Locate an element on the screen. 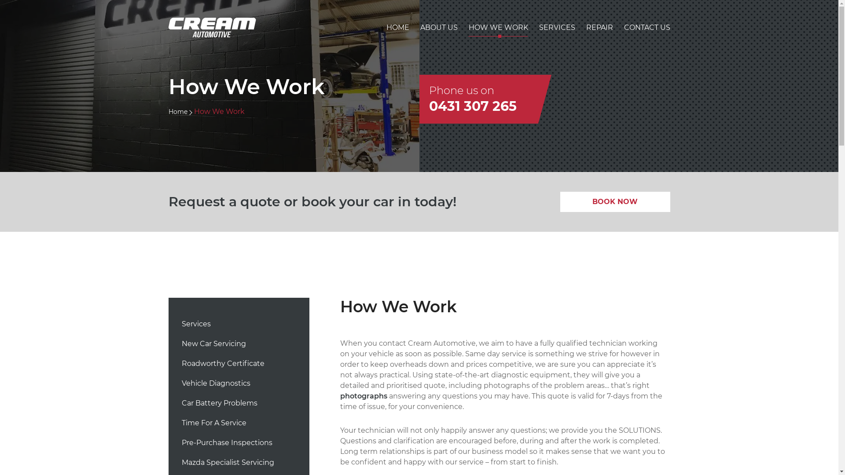 The image size is (845, 475). SERVICES is located at coordinates (557, 31).